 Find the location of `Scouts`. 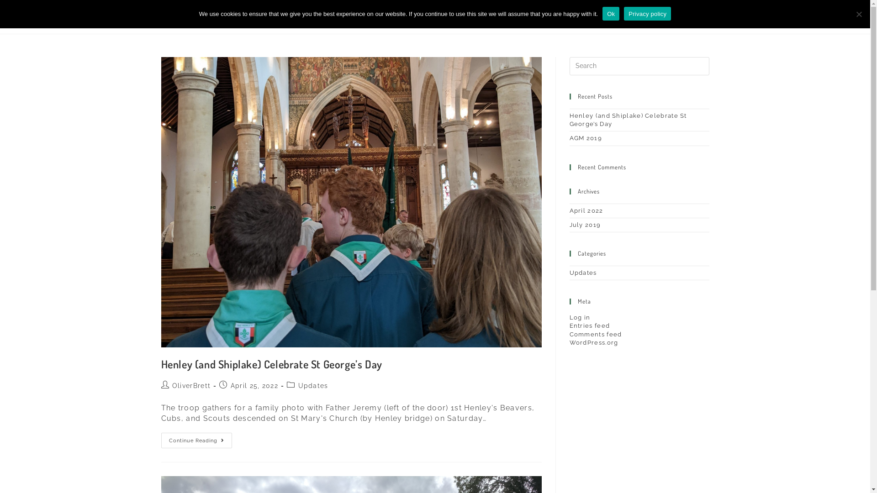

Scouts is located at coordinates (536, 17).